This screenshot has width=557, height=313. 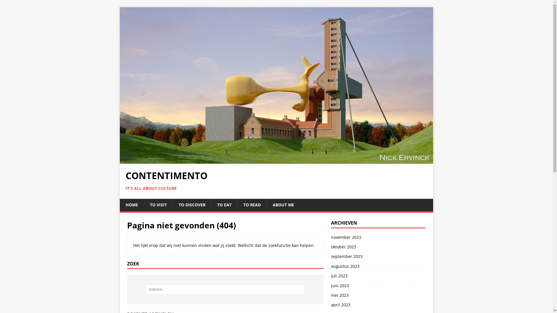 I want to click on juli 2023, so click(x=378, y=276).